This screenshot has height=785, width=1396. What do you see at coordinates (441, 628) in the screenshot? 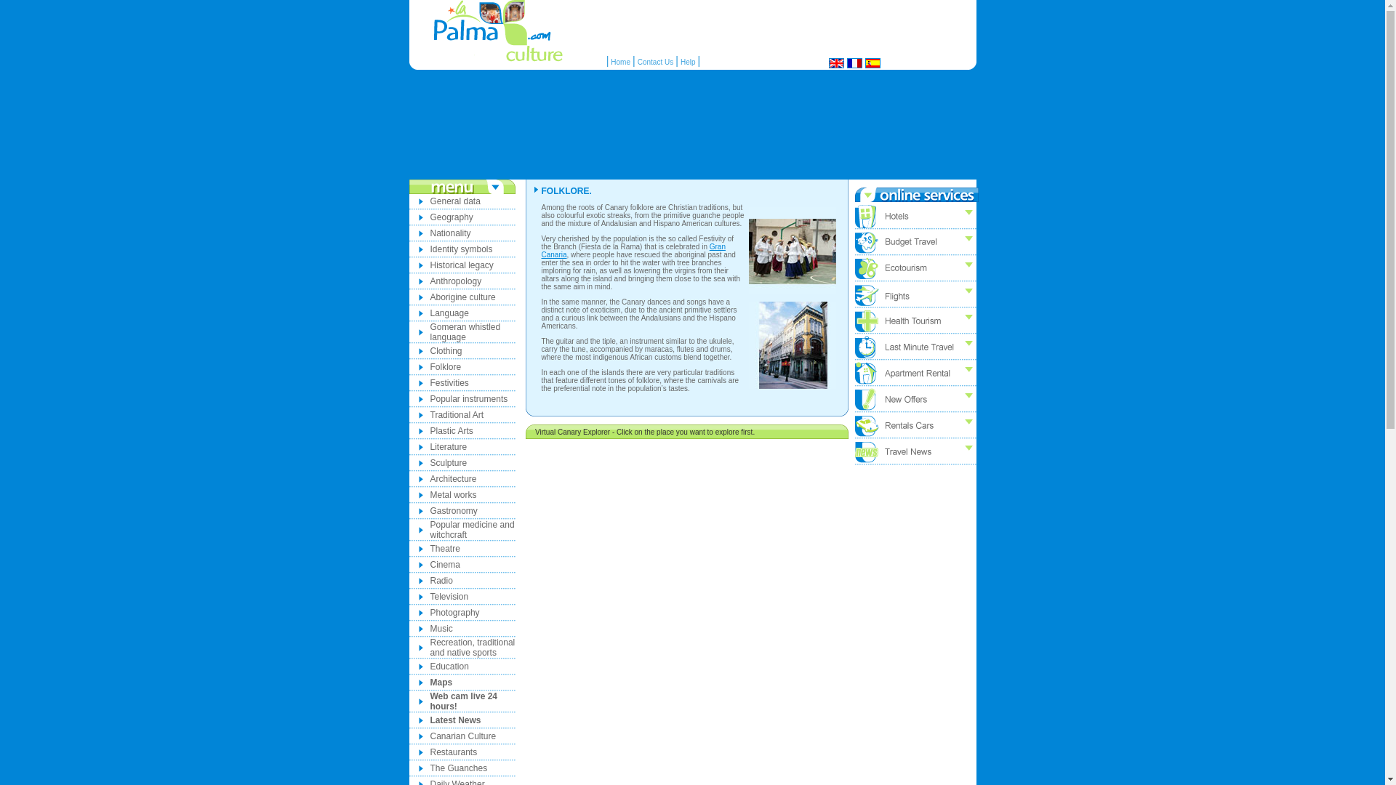
I see `Music` at bounding box center [441, 628].